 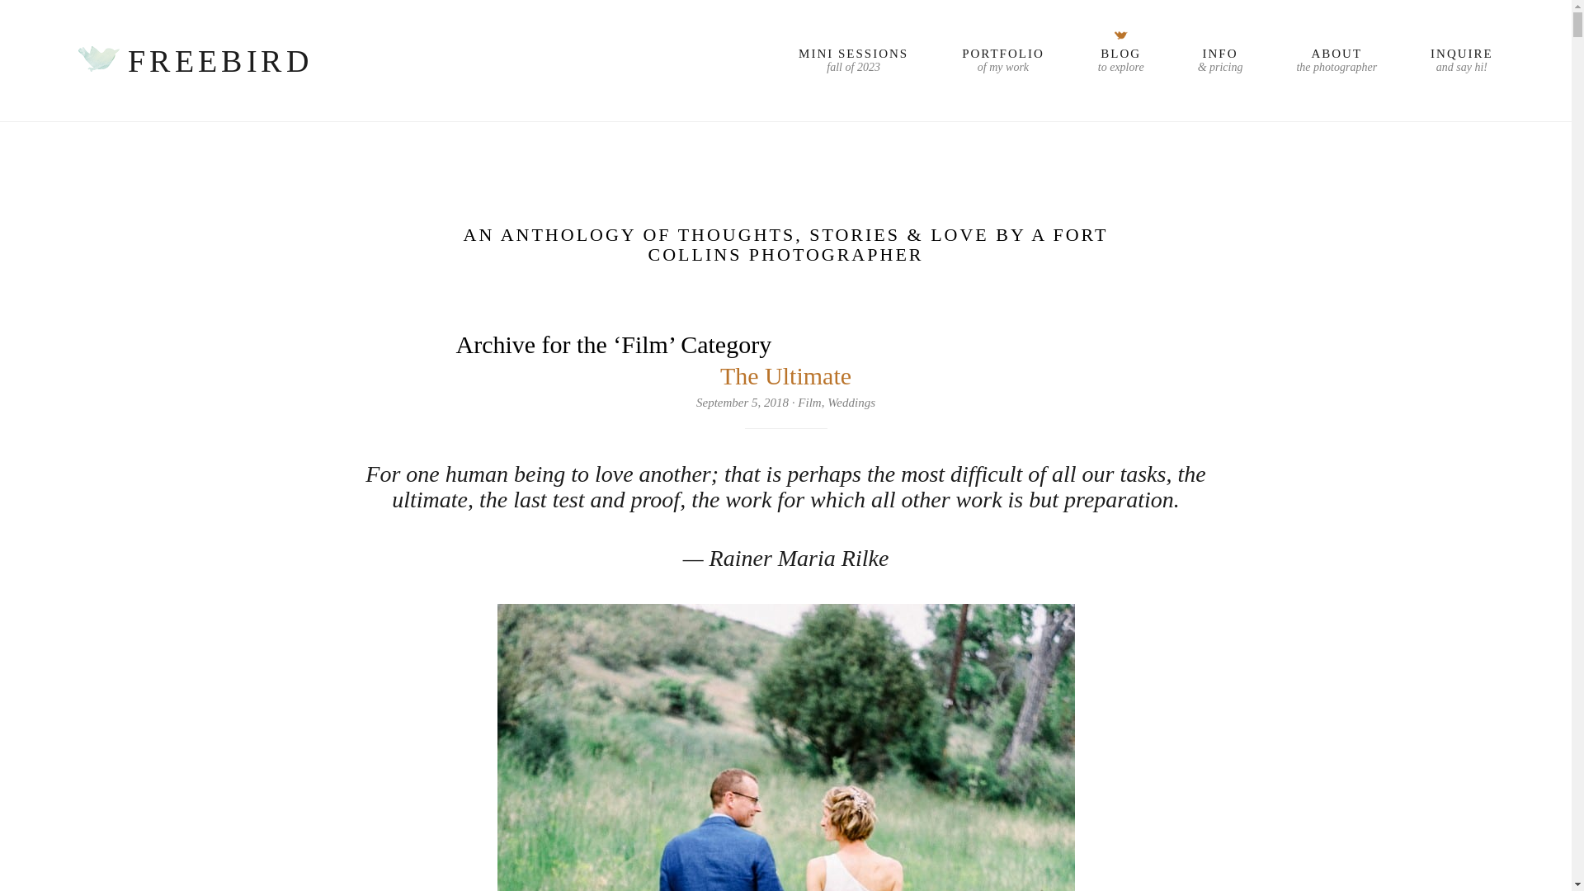 What do you see at coordinates (1120, 59) in the screenshot?
I see `FREEBIRD` at bounding box center [1120, 59].